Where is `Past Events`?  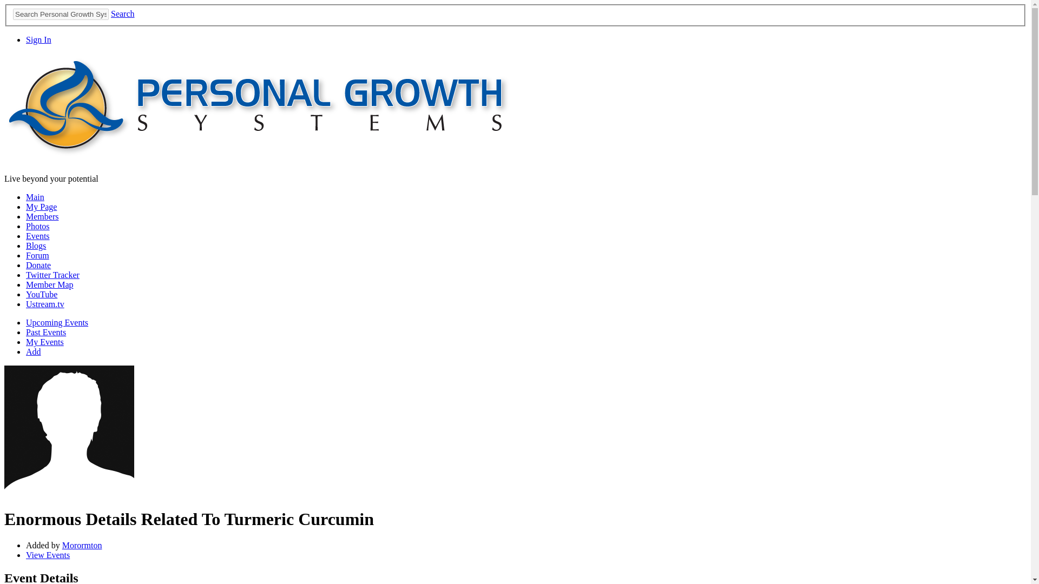 Past Events is located at coordinates (46, 332).